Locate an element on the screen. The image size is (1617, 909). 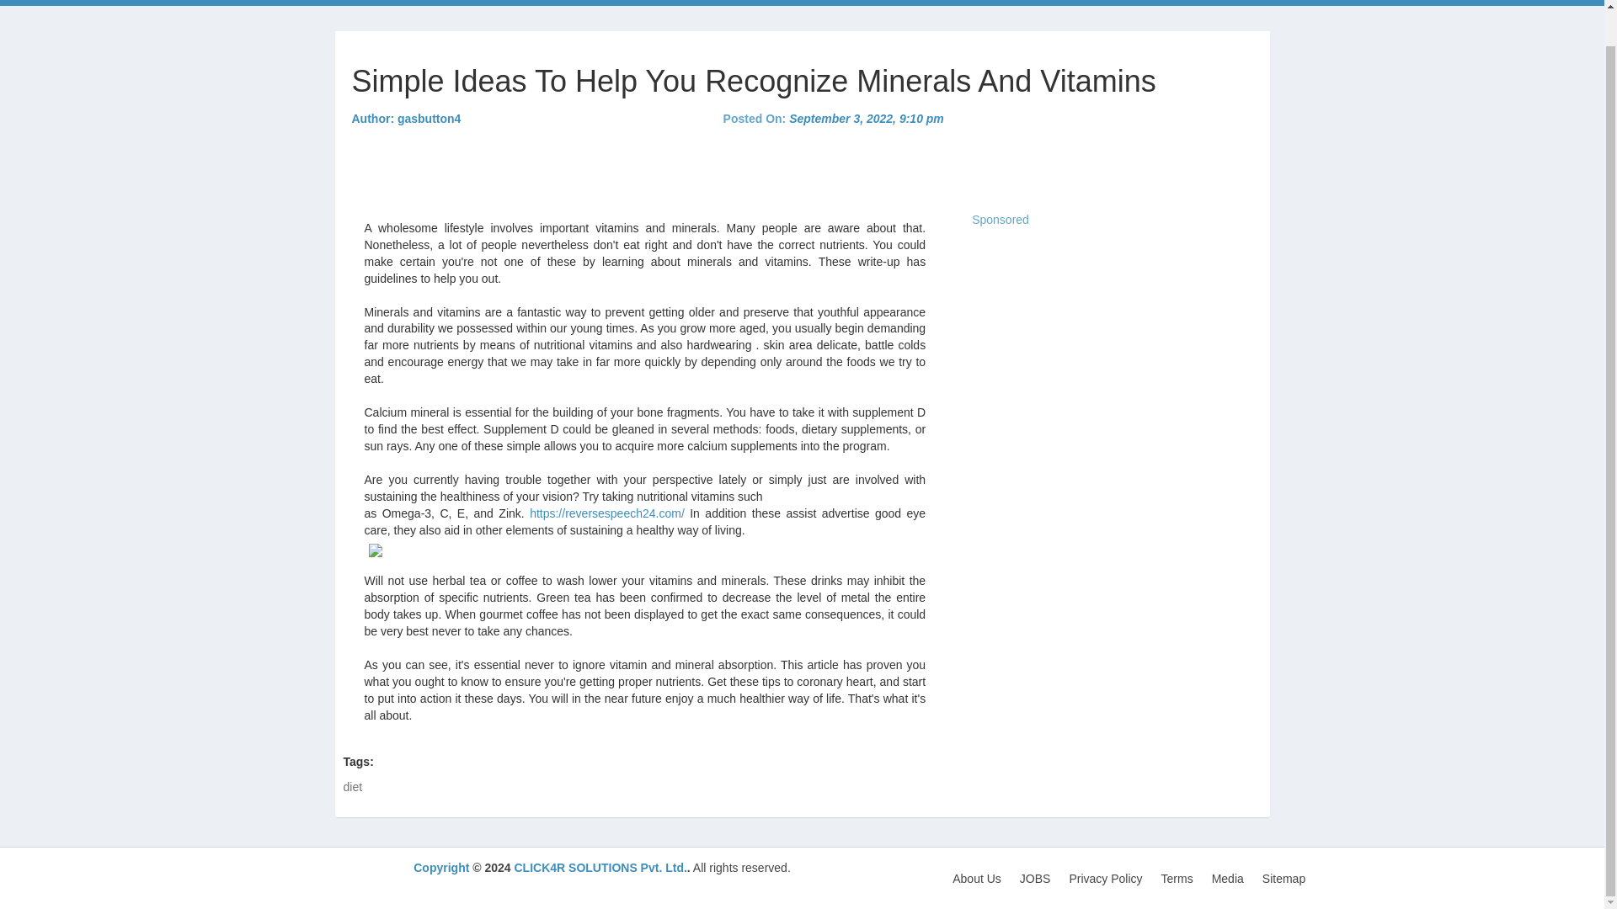
More is located at coordinates (812, 3).